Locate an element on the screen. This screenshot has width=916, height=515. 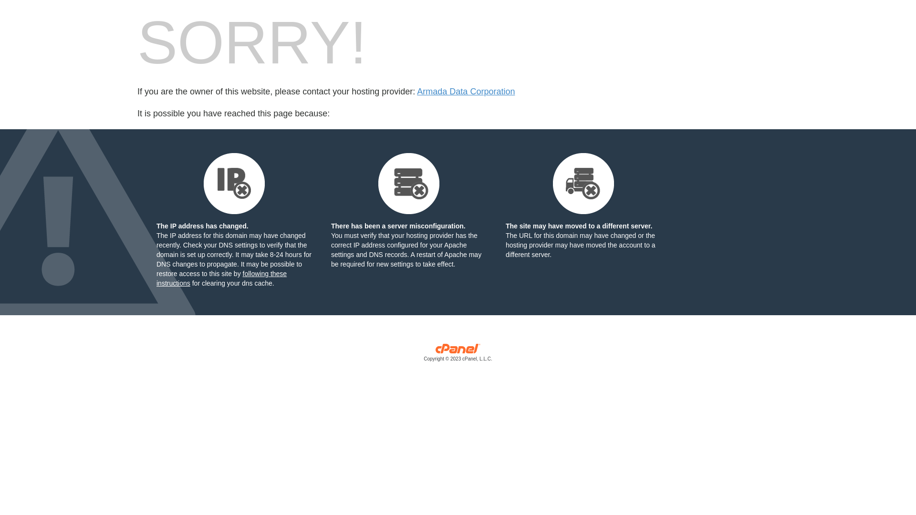
following these instructions is located at coordinates (221, 278).